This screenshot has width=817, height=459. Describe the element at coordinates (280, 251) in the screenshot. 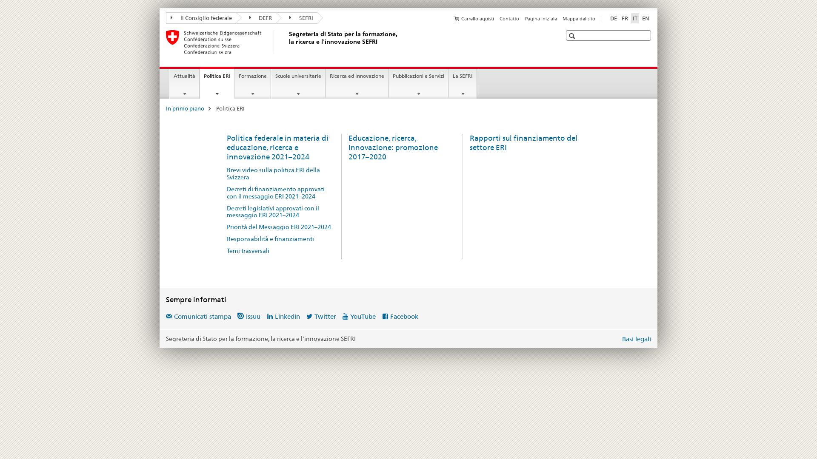

I see `Temi trasversali` at that location.